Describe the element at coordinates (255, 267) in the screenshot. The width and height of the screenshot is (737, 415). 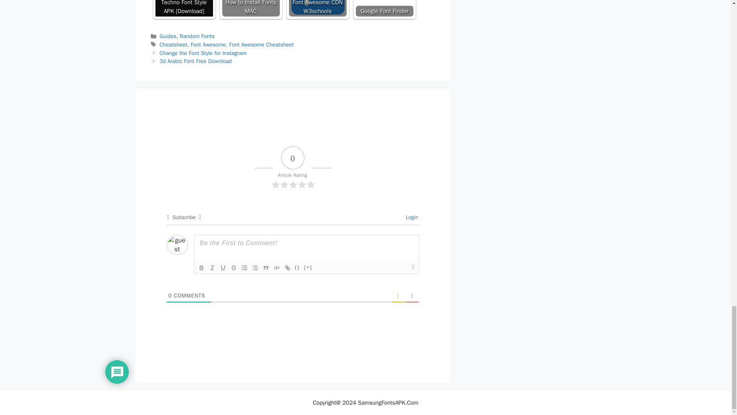
I see `bullet` at that location.